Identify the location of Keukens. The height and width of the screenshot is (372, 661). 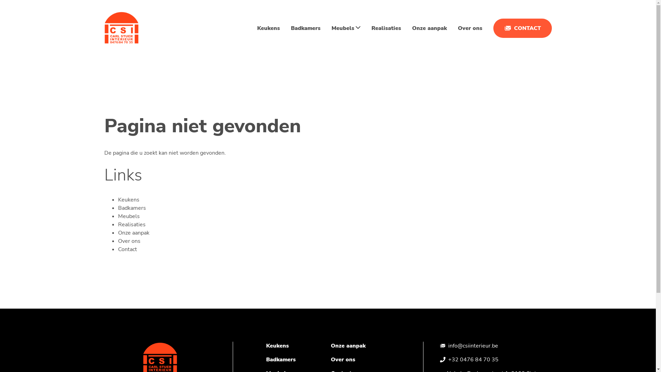
(128, 200).